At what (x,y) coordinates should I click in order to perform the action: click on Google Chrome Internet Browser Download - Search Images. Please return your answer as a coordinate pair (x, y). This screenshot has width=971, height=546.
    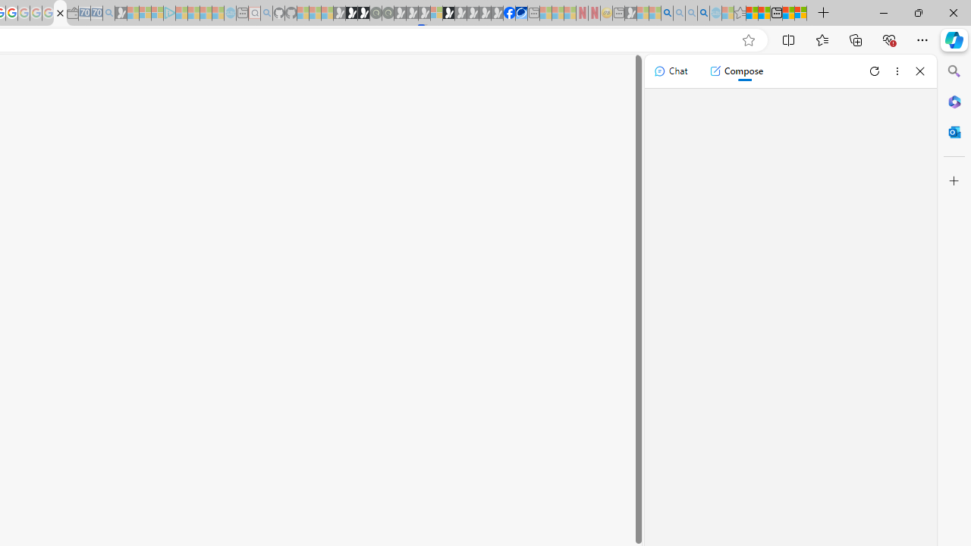
    Looking at the image, I should click on (704, 14).